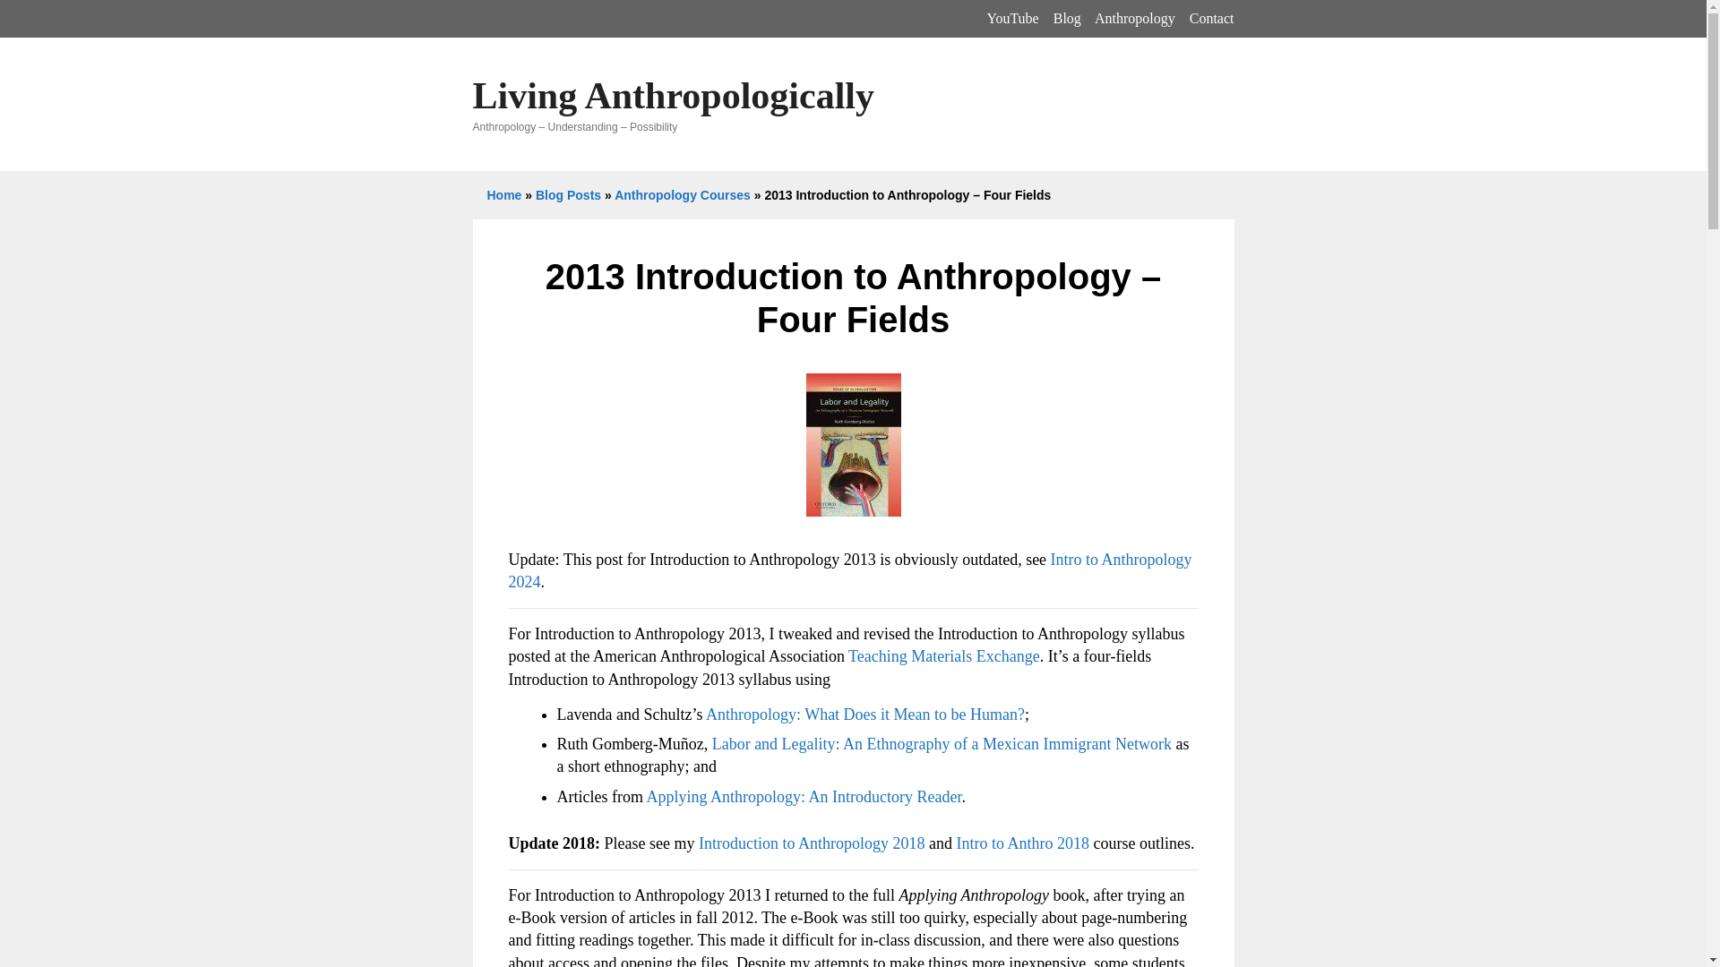  Describe the element at coordinates (850, 569) in the screenshot. I see `Intro to Anthropology 2024` at that location.